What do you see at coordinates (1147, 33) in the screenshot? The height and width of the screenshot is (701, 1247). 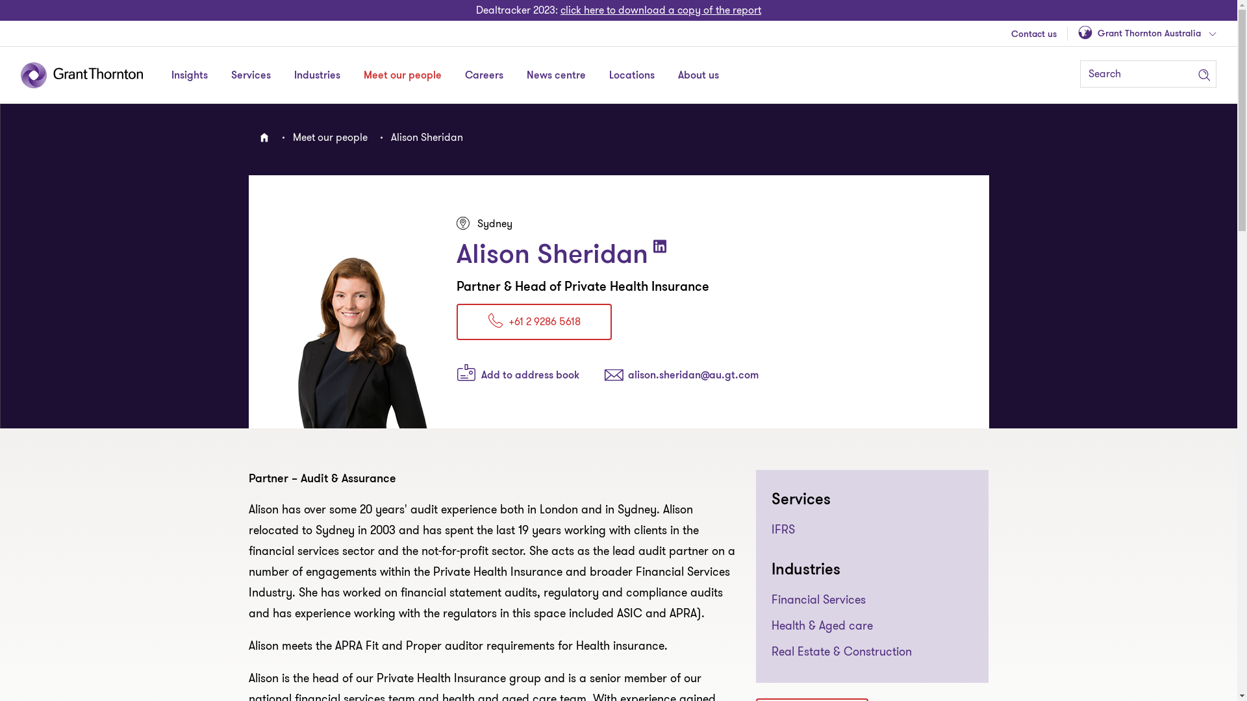 I see `Grant Thornton Australia` at bounding box center [1147, 33].